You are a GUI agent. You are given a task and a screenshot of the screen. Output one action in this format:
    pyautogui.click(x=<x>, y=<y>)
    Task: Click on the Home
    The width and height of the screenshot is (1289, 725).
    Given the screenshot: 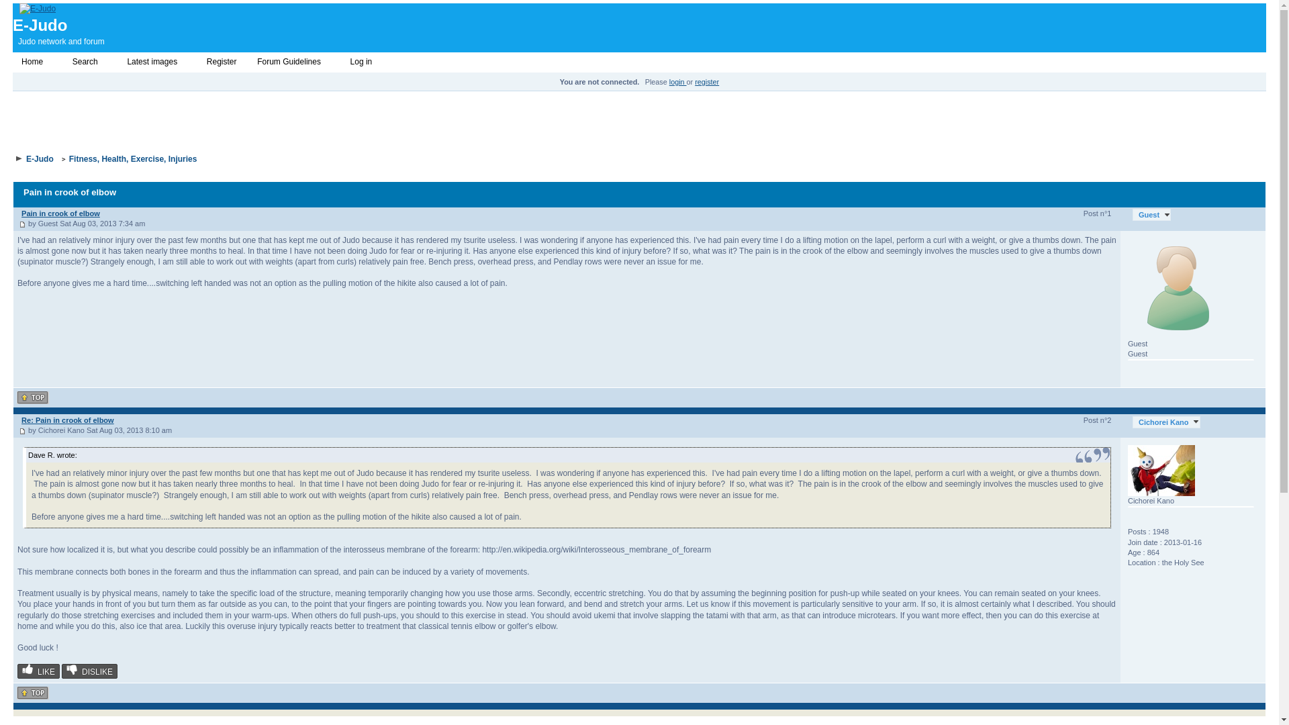 What is the action you would take?
    pyautogui.click(x=17, y=63)
    